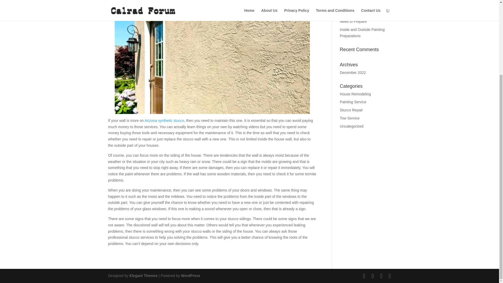  Describe the element at coordinates (355, 94) in the screenshot. I see `House Remodeling` at that location.